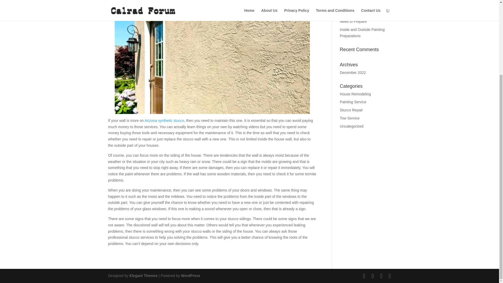  Describe the element at coordinates (355, 94) in the screenshot. I see `House Remodeling` at that location.